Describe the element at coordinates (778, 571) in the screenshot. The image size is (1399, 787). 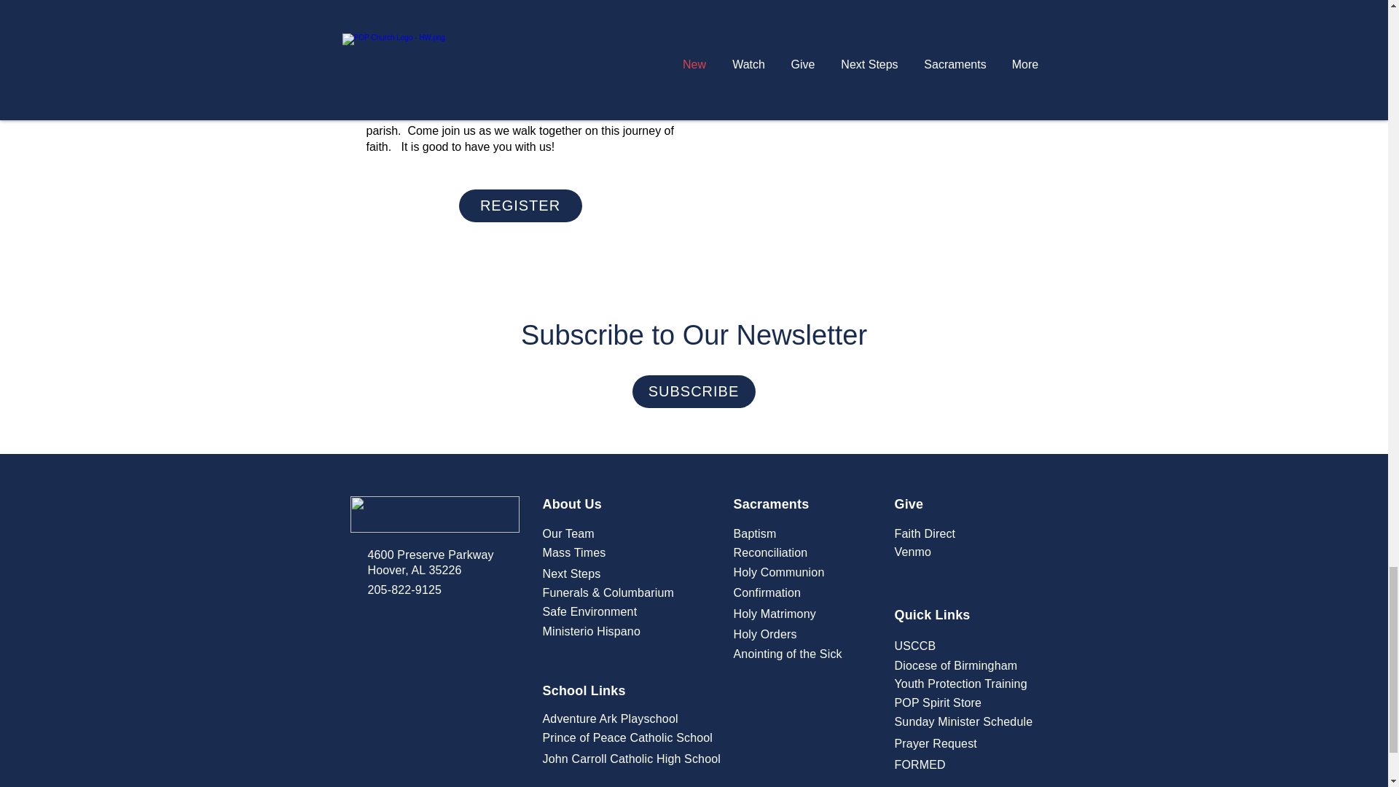
I see `Holy Communion` at that location.